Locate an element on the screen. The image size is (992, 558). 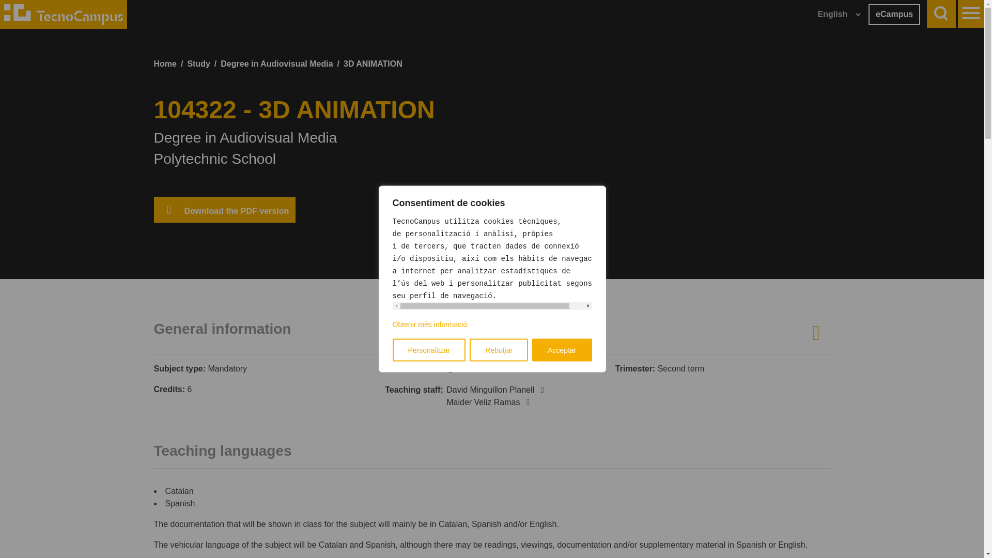
TecnoCampus Foundation is located at coordinates (63, 14).